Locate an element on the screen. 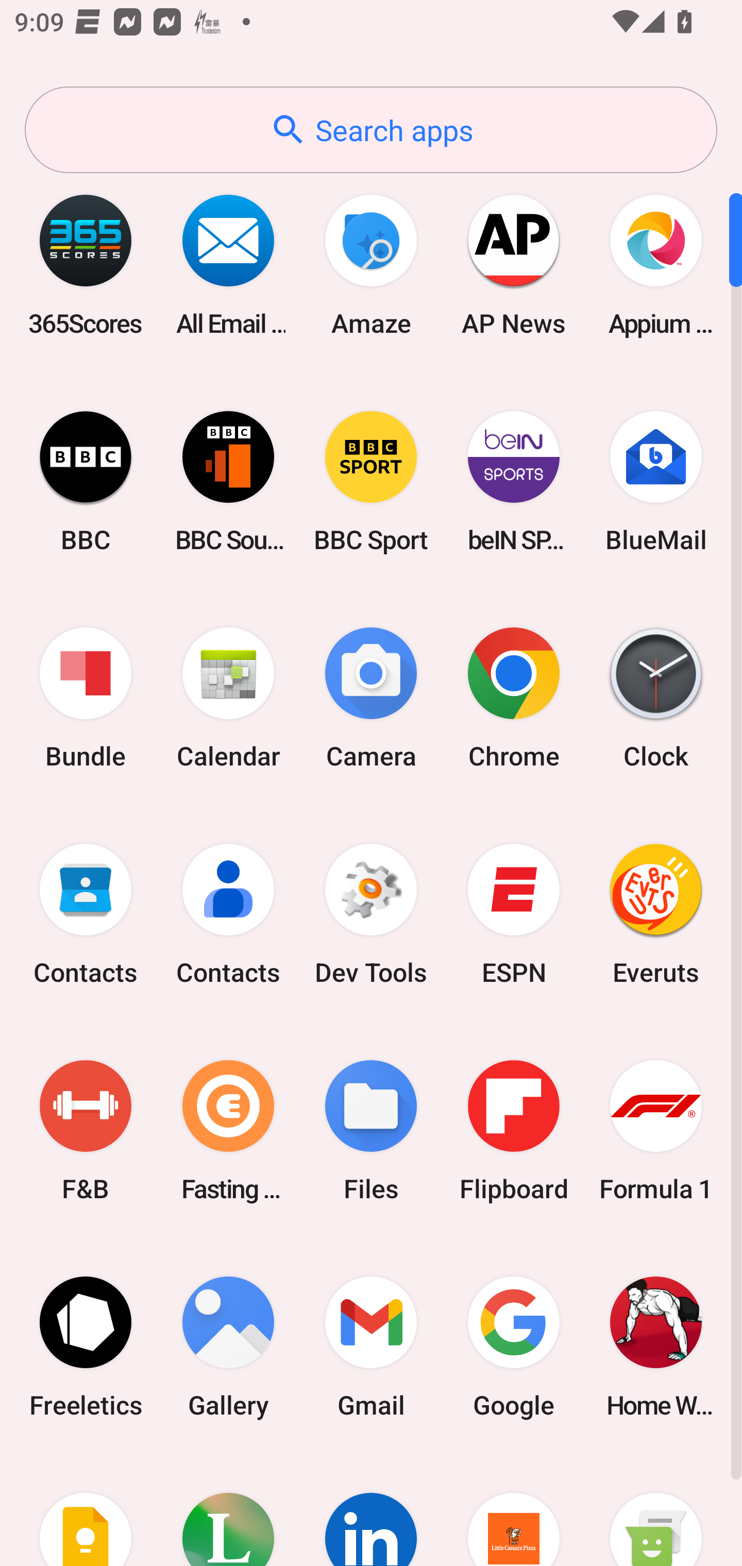  ESPN is located at coordinates (513, 914).